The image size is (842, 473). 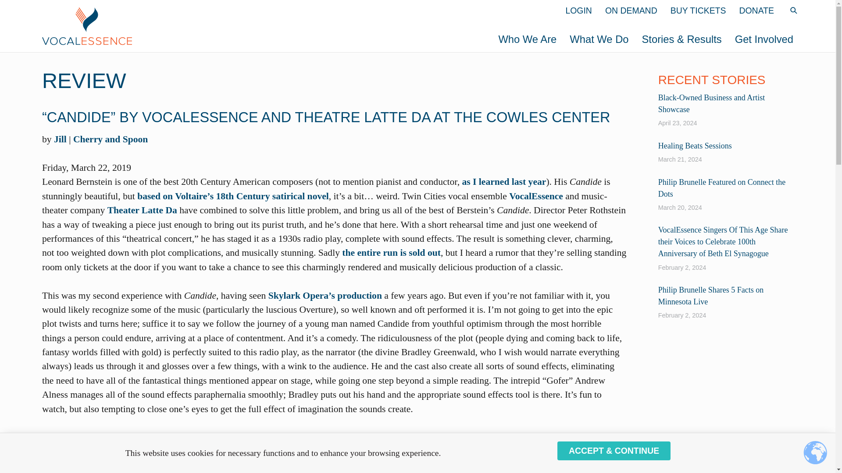 I want to click on Get Involved, so click(x=764, y=39).